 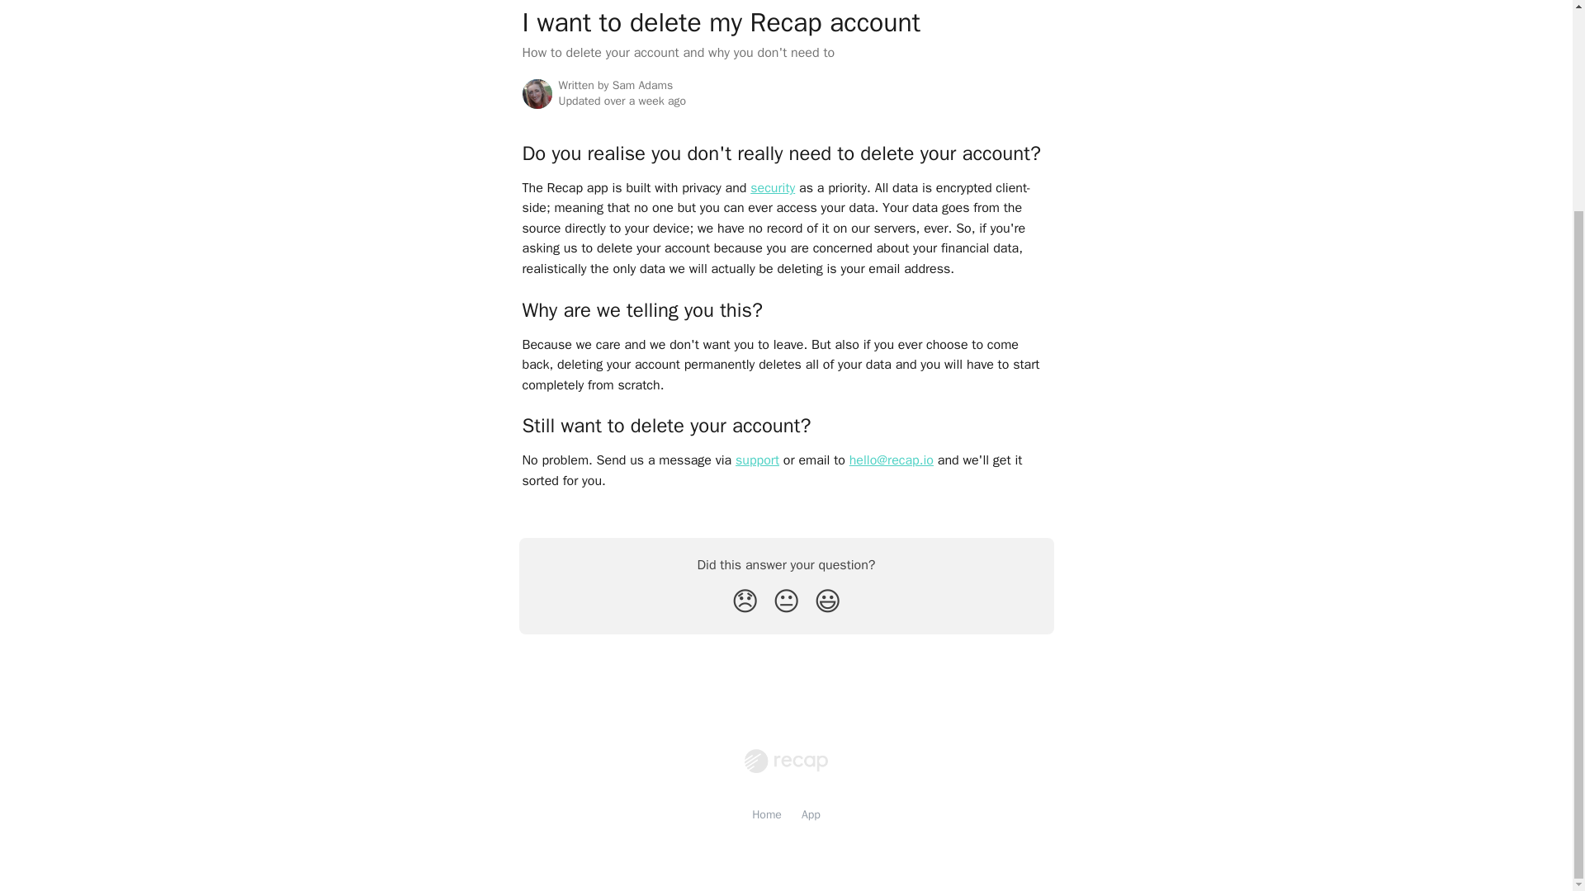 I want to click on support, so click(x=757, y=460).